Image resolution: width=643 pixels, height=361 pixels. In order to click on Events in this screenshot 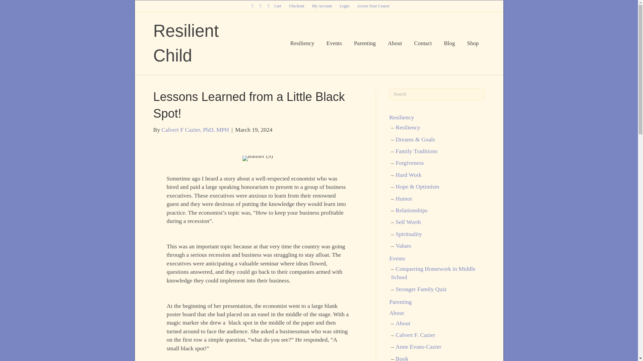, I will do `click(334, 43)`.